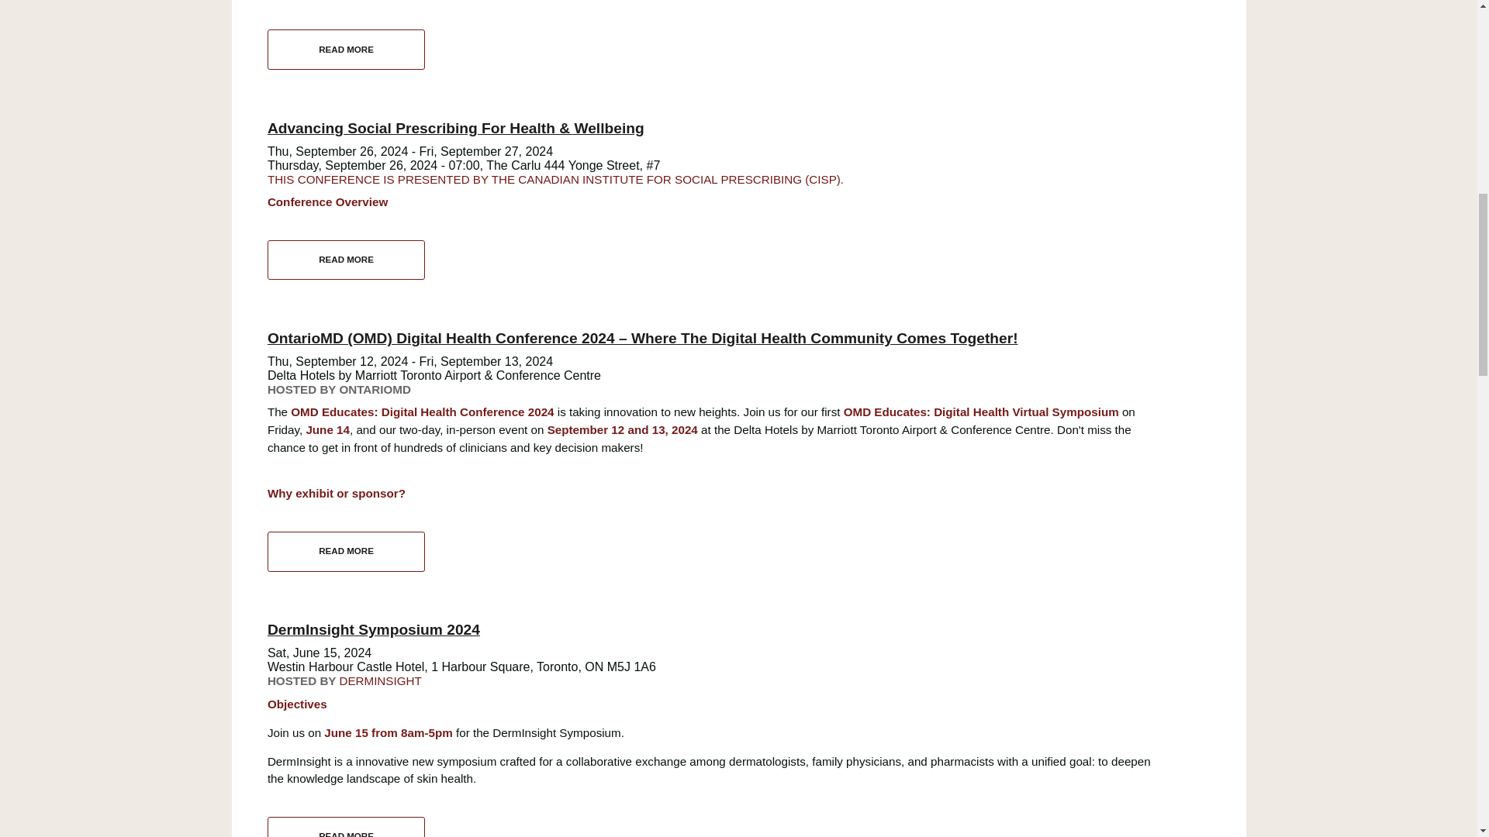 The width and height of the screenshot is (1489, 837). I want to click on DermInsight Symposium 2024, so click(346, 49).